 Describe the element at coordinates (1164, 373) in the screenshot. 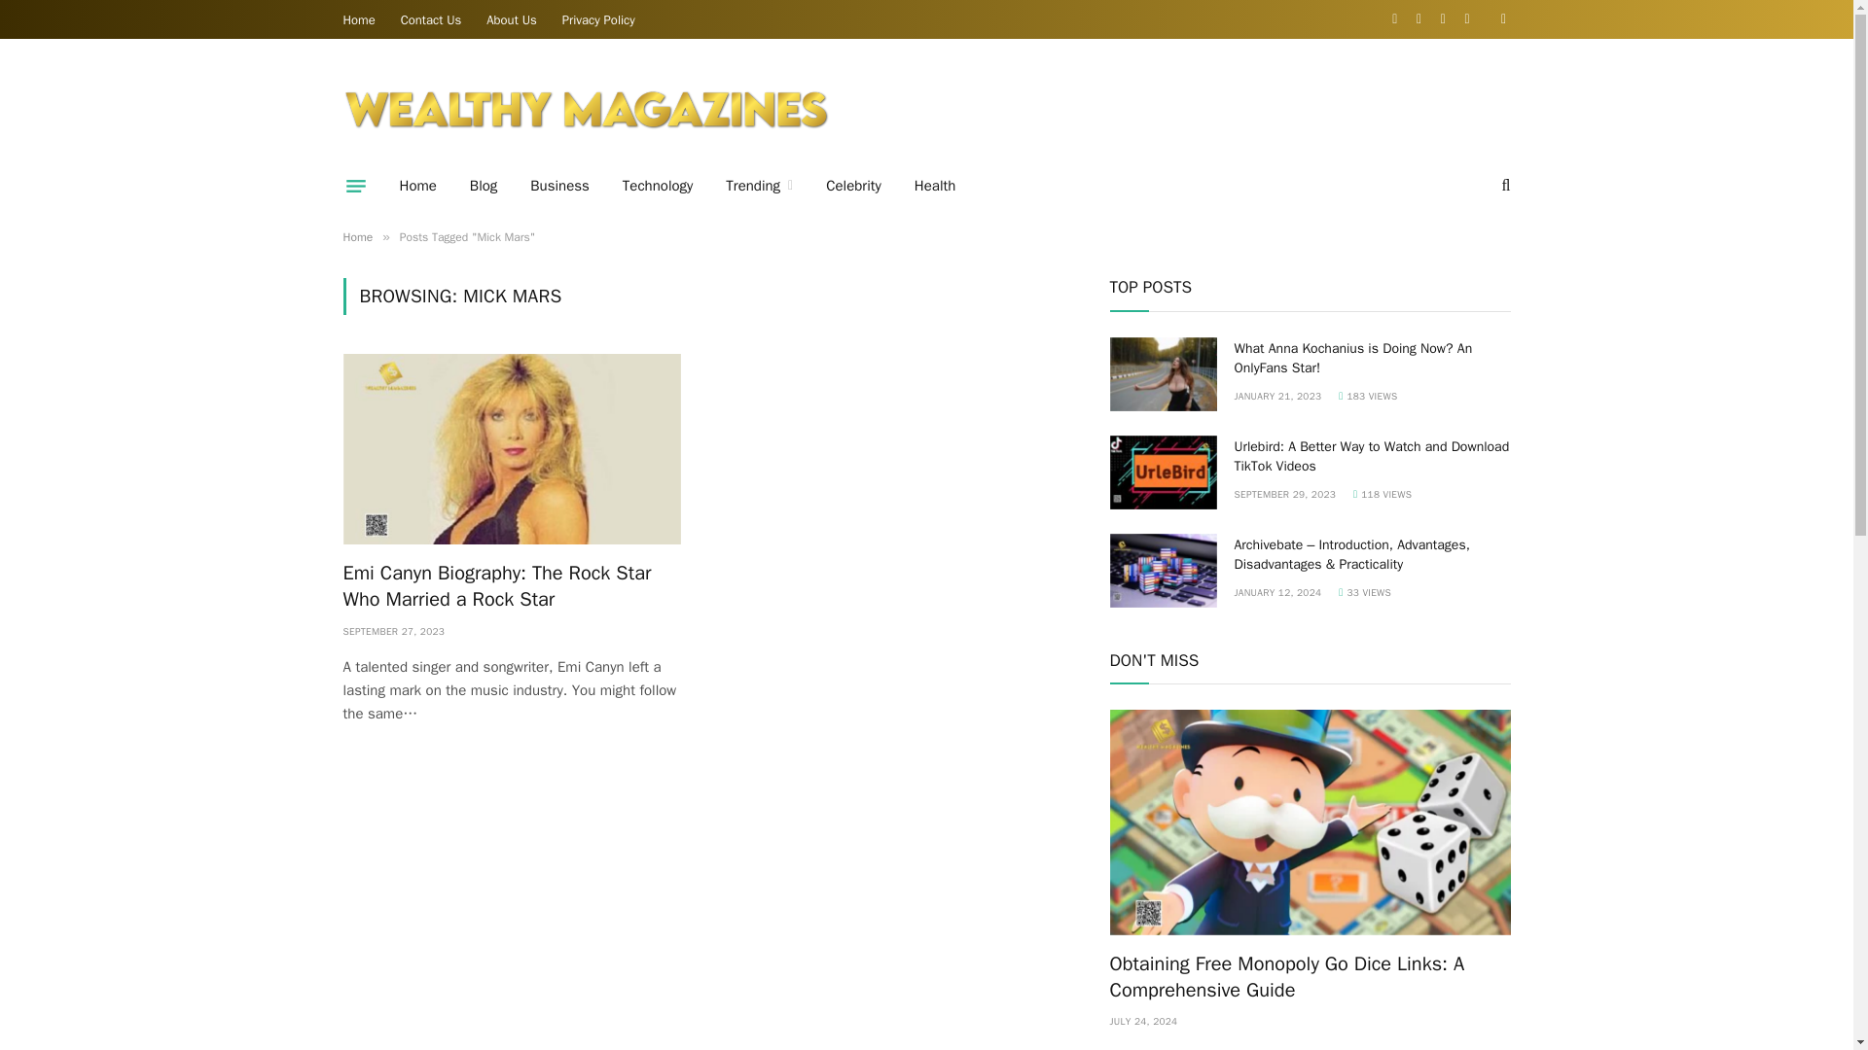

I see `What Anna Kochanius is Doing Now? An OnlyFans Star!` at that location.